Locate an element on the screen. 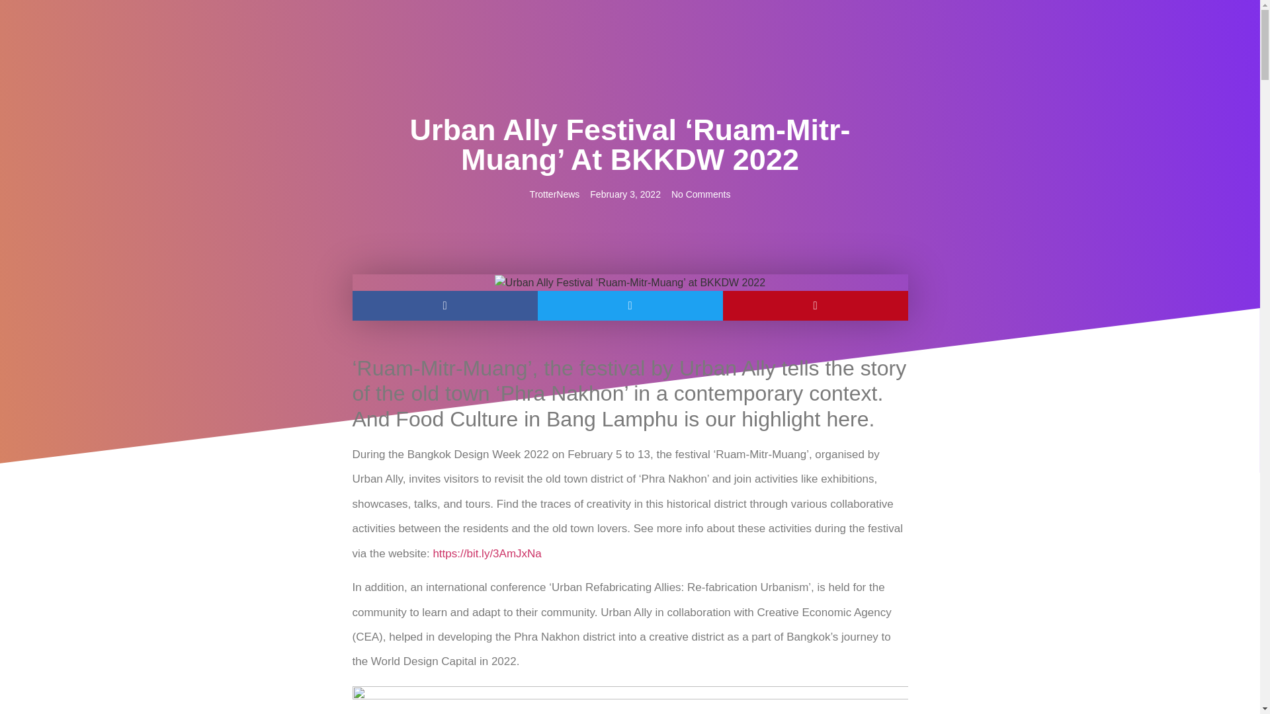 Image resolution: width=1270 pixels, height=714 pixels. February 3, 2022 is located at coordinates (625, 194).